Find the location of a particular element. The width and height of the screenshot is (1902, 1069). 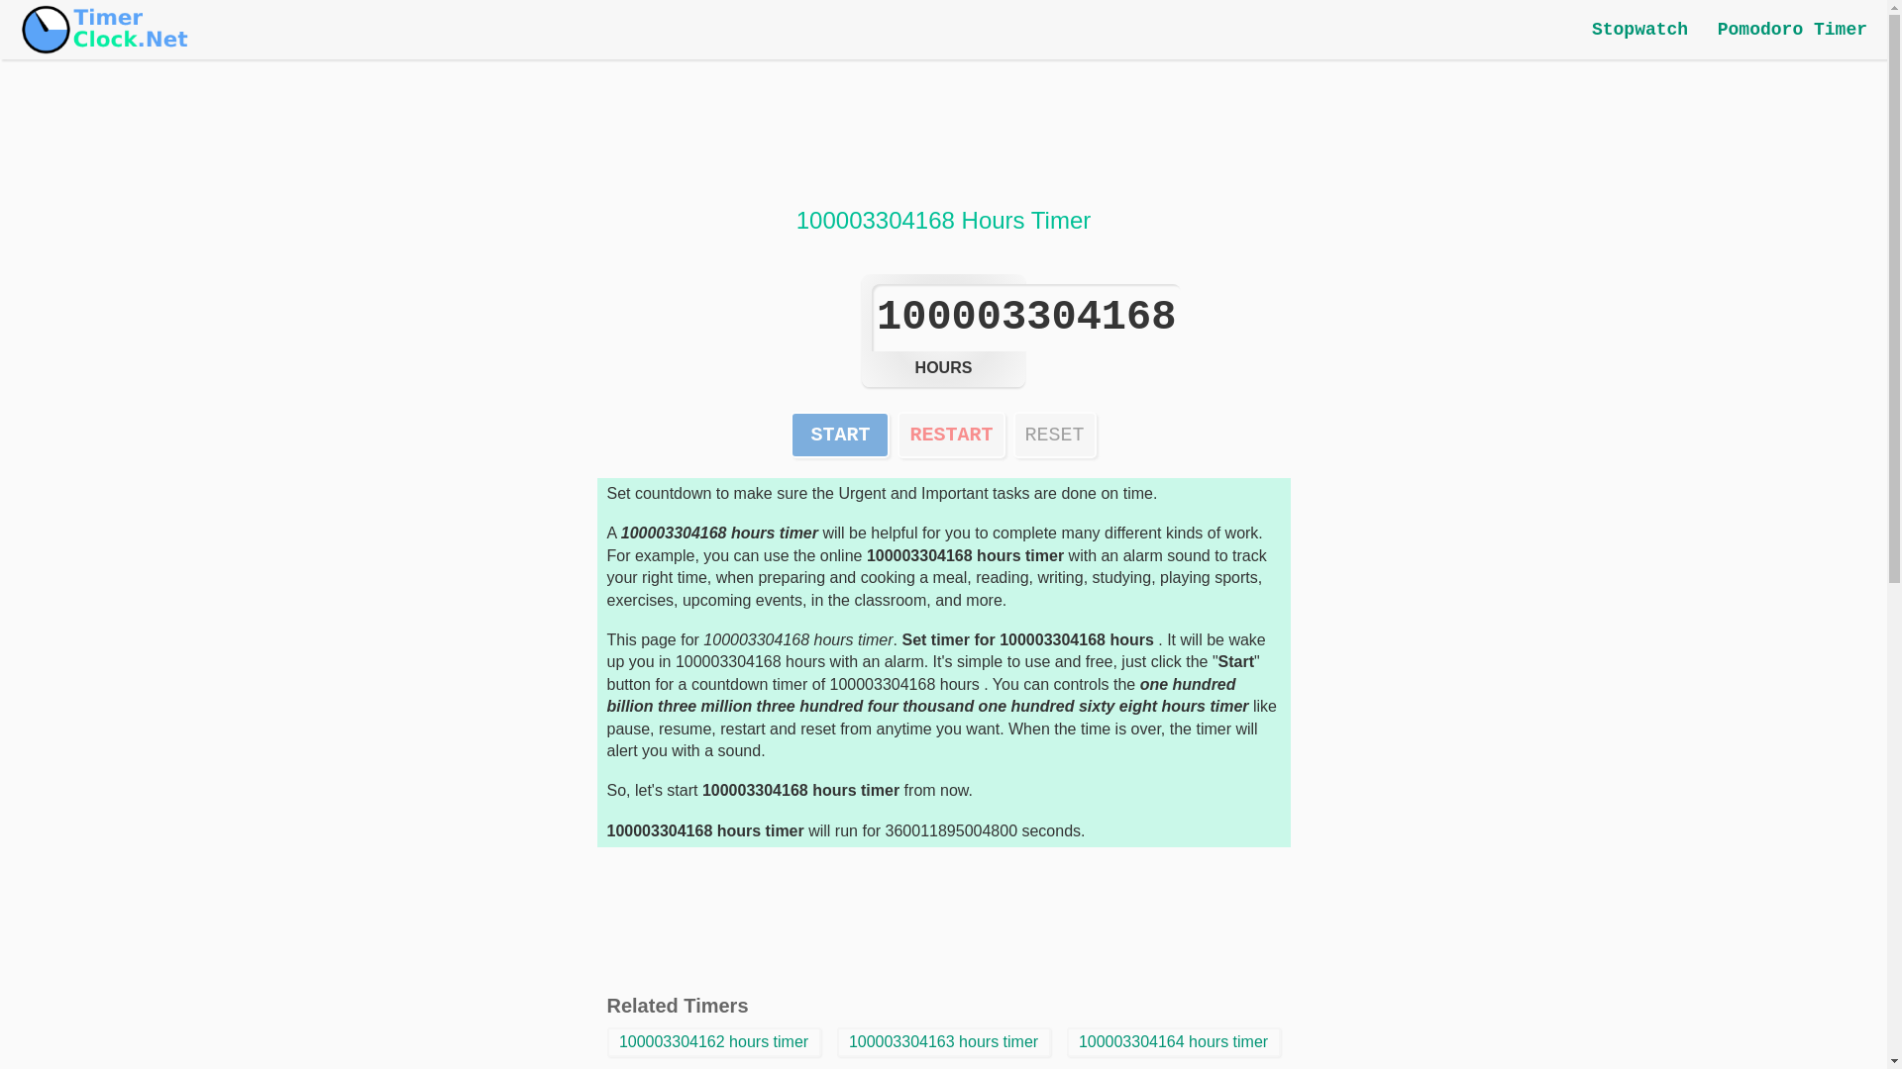

100003304163 hours timer is located at coordinates (943, 1041).